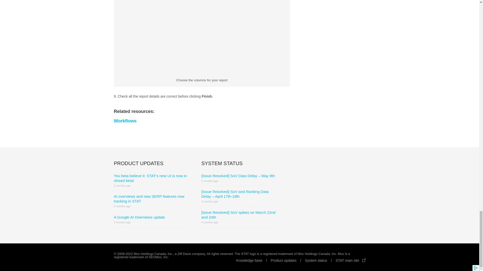  What do you see at coordinates (320, 260) in the screenshot?
I see `System status` at bounding box center [320, 260].